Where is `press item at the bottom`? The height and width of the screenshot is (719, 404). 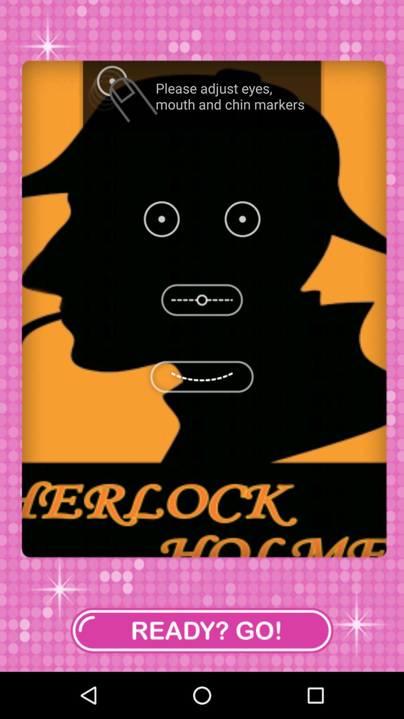
press item at the bottom is located at coordinates (202, 631).